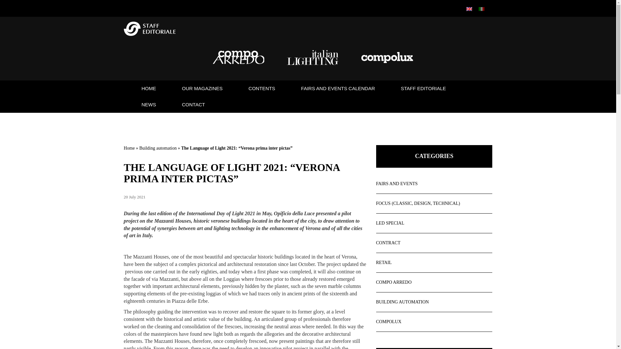 Image resolution: width=621 pixels, height=349 pixels. What do you see at coordinates (193, 105) in the screenshot?
I see `CONTACT` at bounding box center [193, 105].